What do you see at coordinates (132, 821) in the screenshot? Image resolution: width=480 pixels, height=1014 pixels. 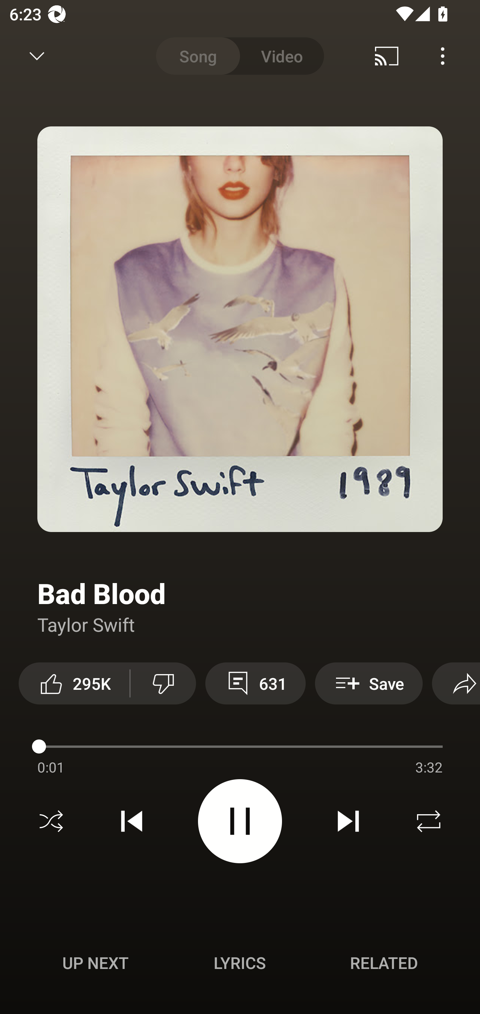 I see `Previous track` at bounding box center [132, 821].